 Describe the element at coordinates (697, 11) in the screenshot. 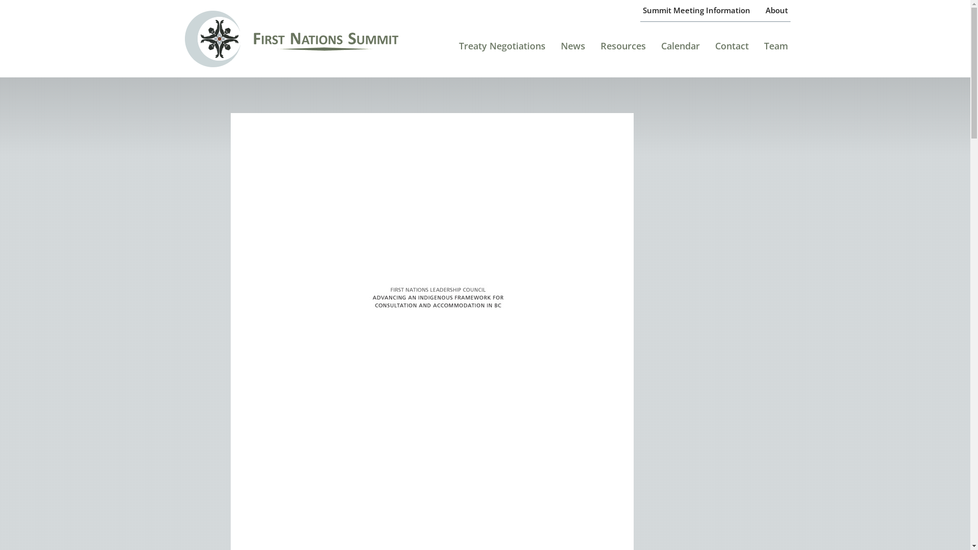

I see `Summit Meeting Information` at that location.